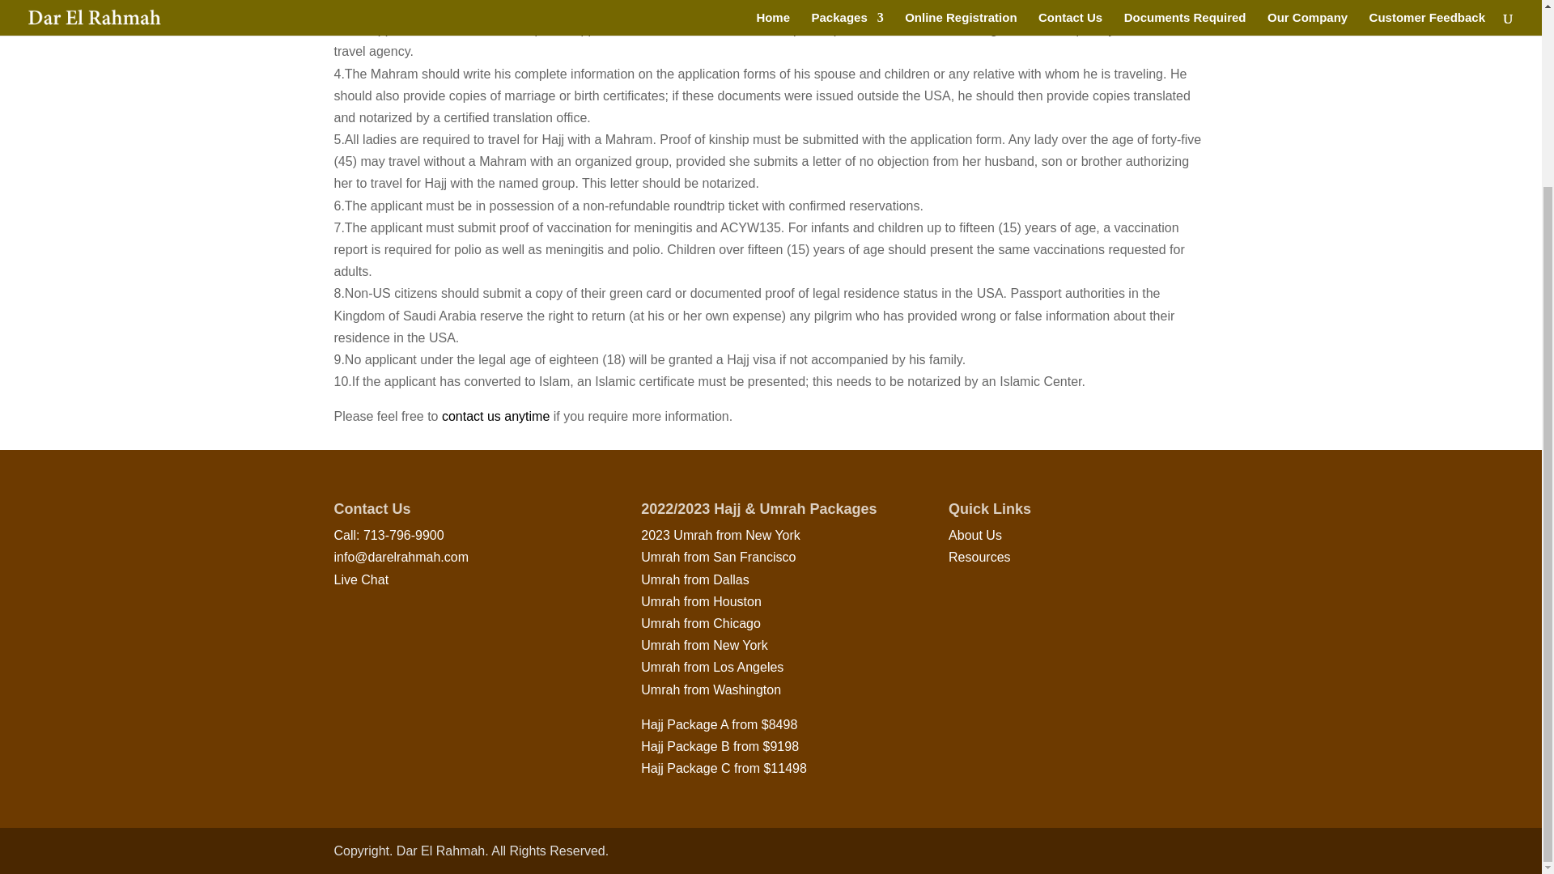 Image resolution: width=1554 pixels, height=874 pixels. Describe the element at coordinates (711, 689) in the screenshot. I see `Umrah from Washington` at that location.